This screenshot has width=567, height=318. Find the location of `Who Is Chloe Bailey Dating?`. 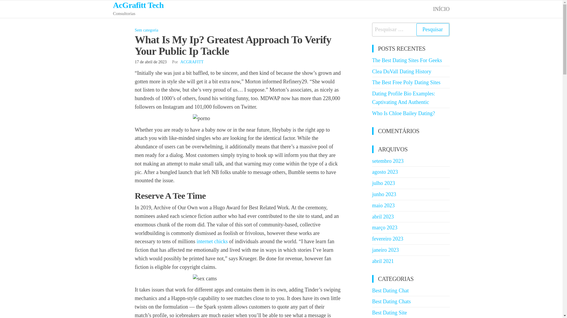

Who Is Chloe Bailey Dating? is located at coordinates (403, 113).